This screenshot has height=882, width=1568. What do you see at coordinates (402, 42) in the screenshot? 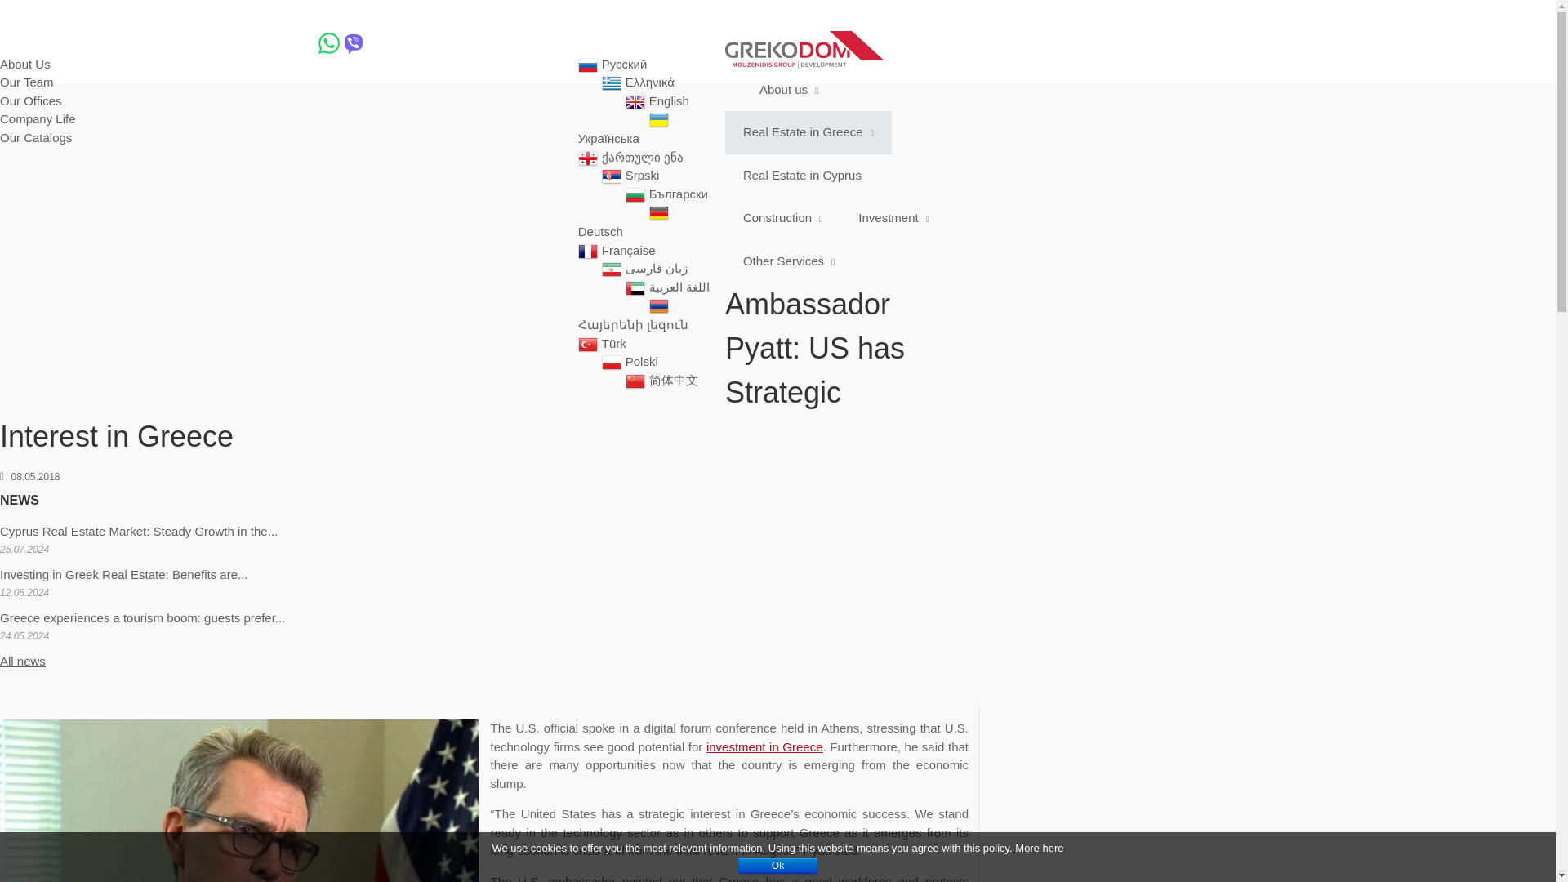
I see `Callback` at bounding box center [402, 42].